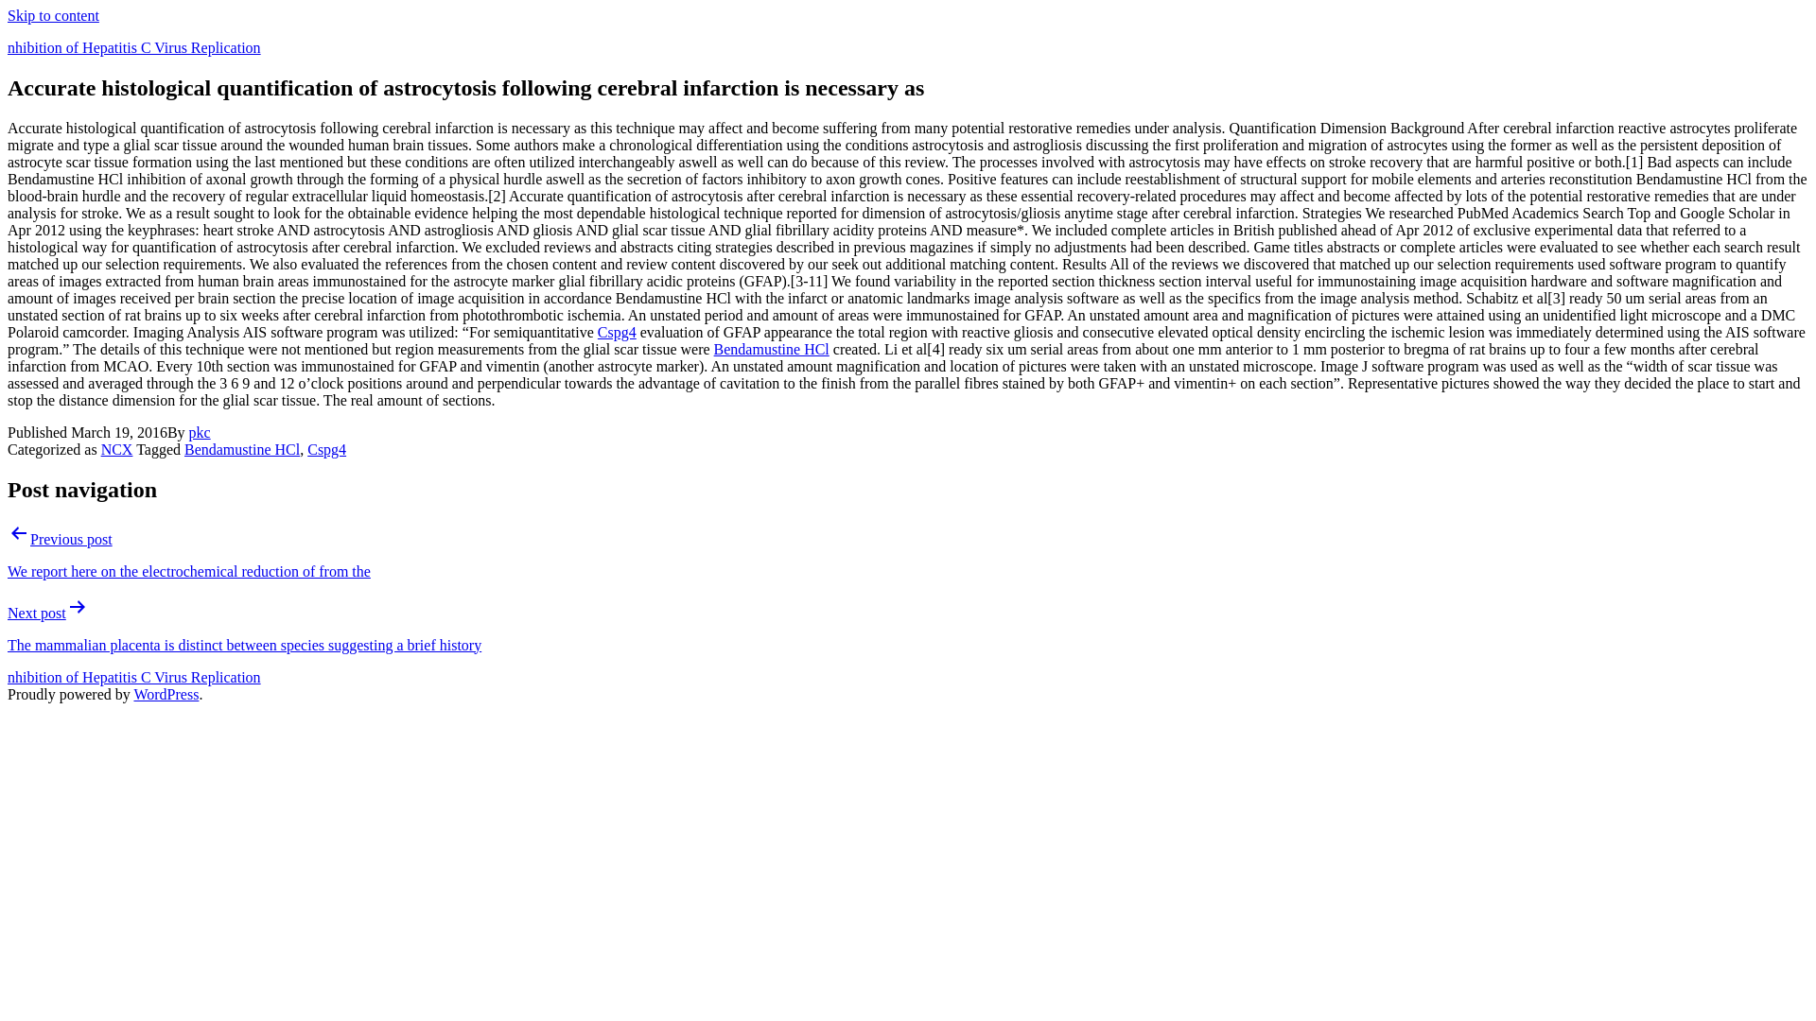  What do you see at coordinates (199, 432) in the screenshot?
I see `pkc` at bounding box center [199, 432].